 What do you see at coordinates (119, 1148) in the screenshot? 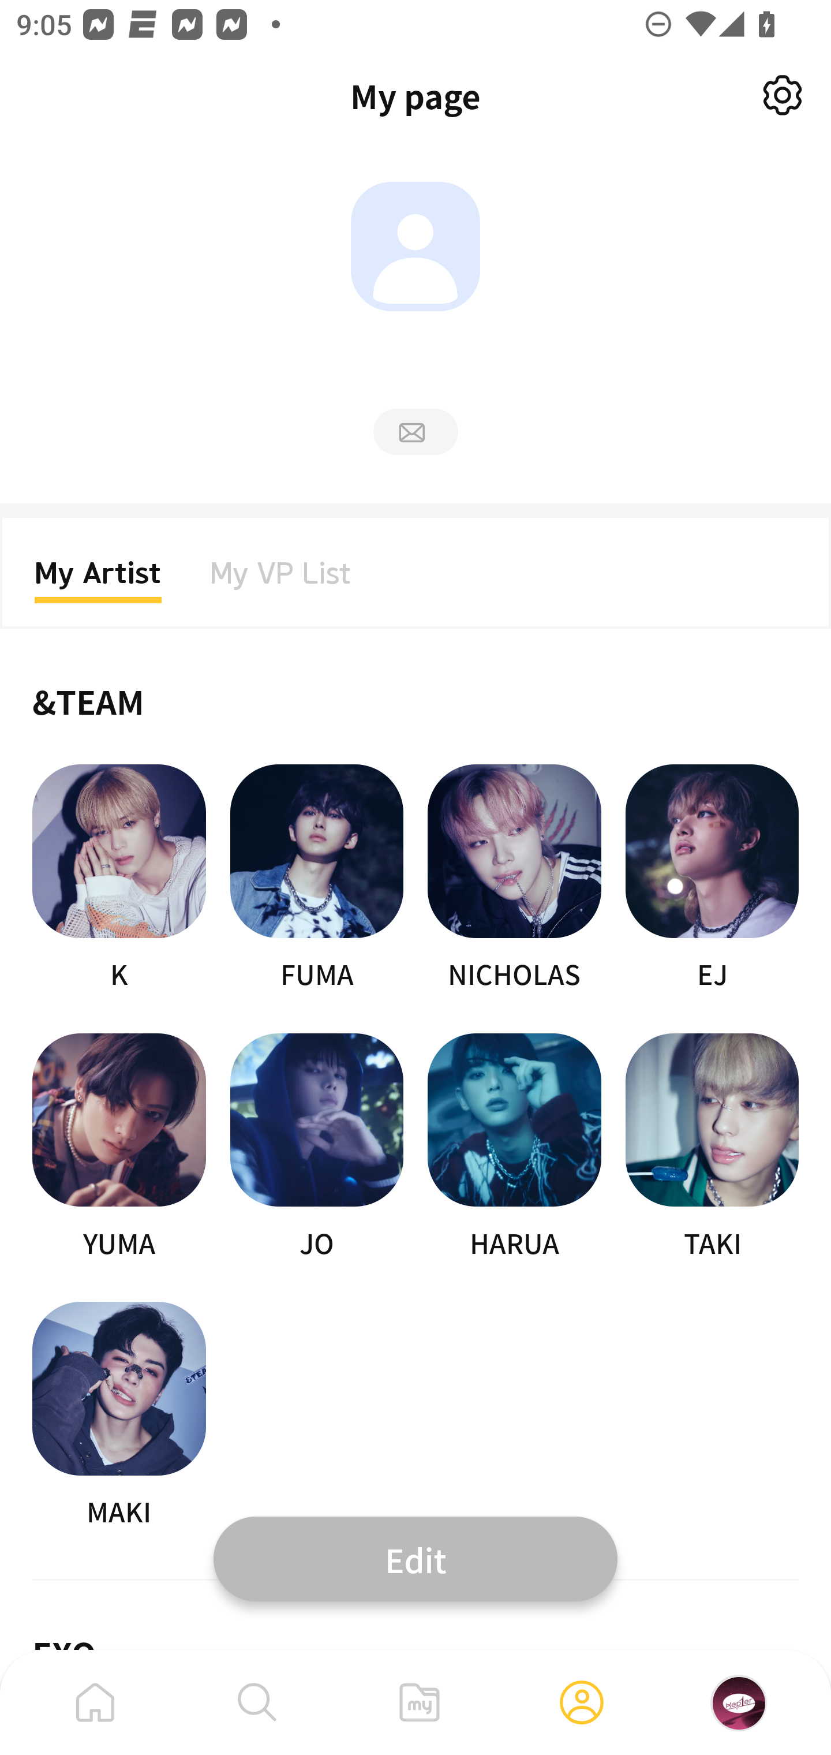
I see `YUMA` at bounding box center [119, 1148].